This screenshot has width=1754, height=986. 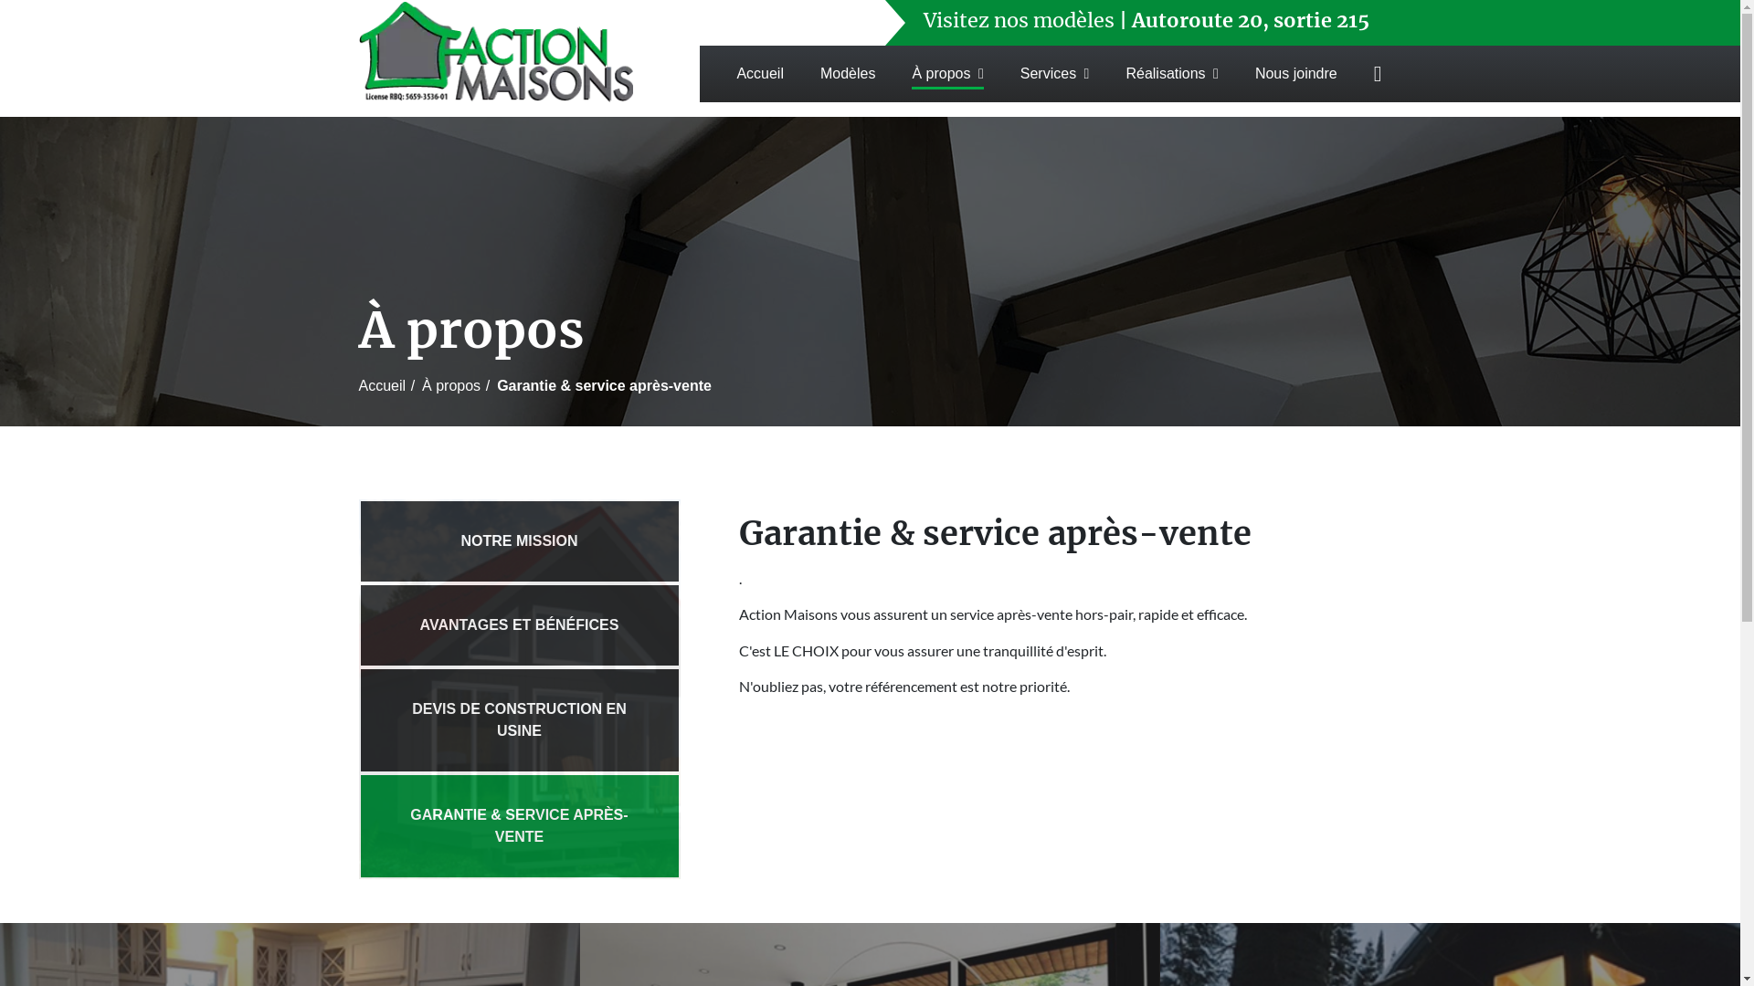 I want to click on Accueil, so click(x=382, y=386).